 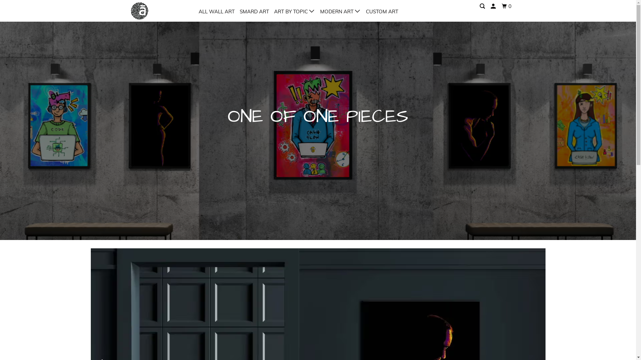 What do you see at coordinates (254, 11) in the screenshot?
I see `SMARD ART` at bounding box center [254, 11].